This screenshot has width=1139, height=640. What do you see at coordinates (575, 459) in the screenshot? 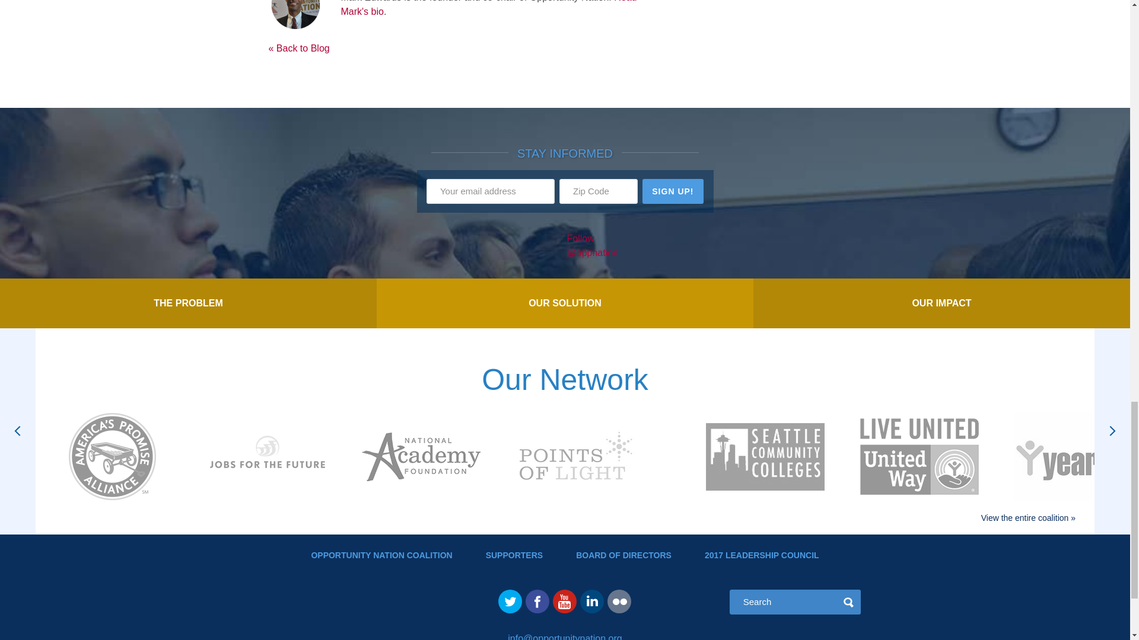
I see `Points of Light` at bounding box center [575, 459].